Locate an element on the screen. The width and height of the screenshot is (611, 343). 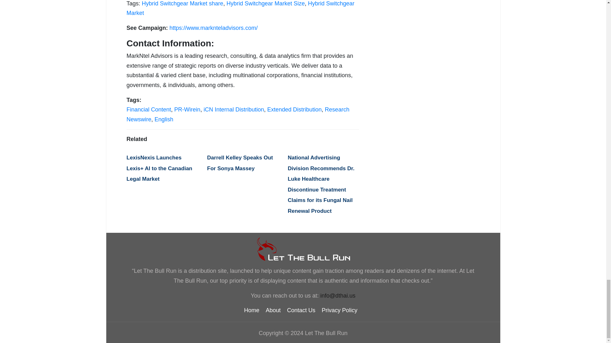
site title is located at coordinates (303, 249).